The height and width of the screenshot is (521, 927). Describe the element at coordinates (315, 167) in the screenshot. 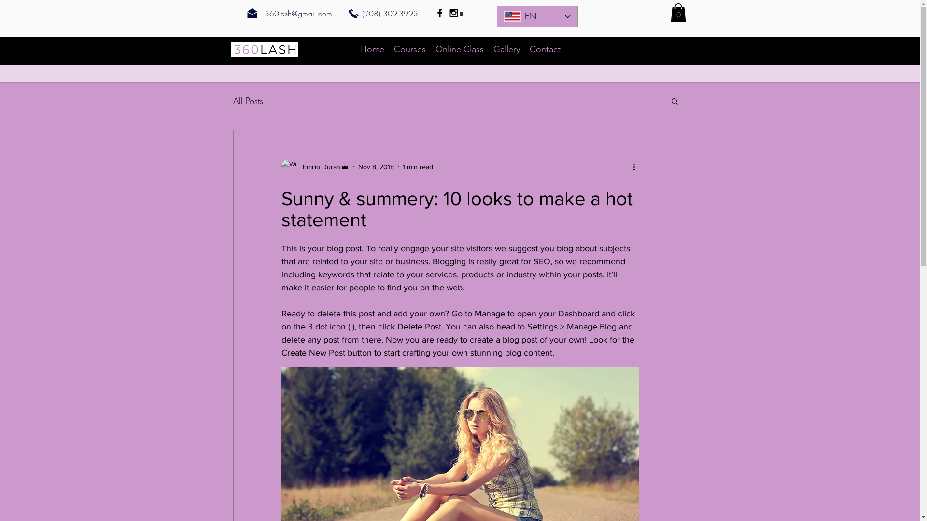

I see `Emilio Duran` at that location.